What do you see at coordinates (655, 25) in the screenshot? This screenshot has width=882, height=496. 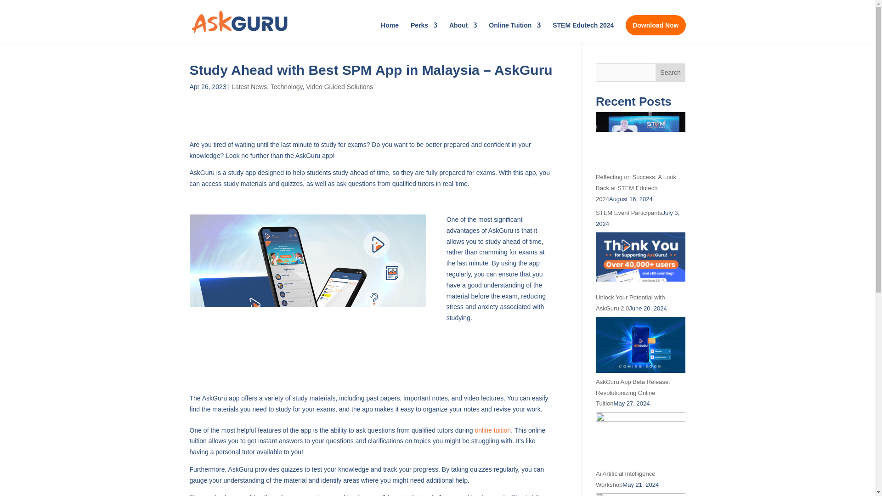 I see `Download Now` at bounding box center [655, 25].